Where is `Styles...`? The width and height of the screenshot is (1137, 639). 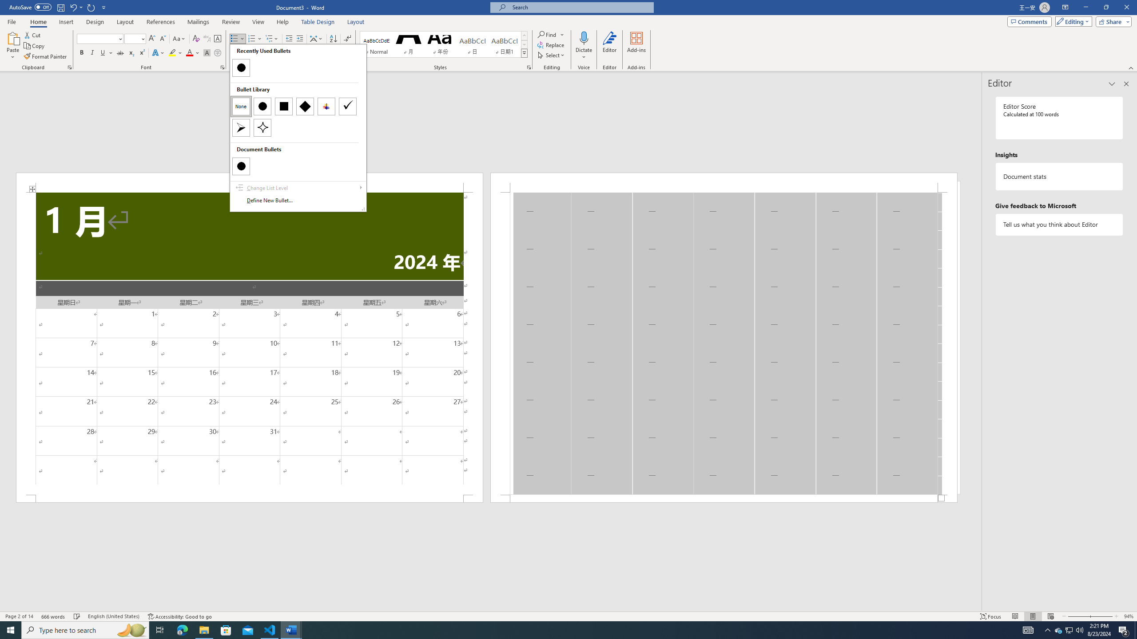
Styles... is located at coordinates (529, 67).